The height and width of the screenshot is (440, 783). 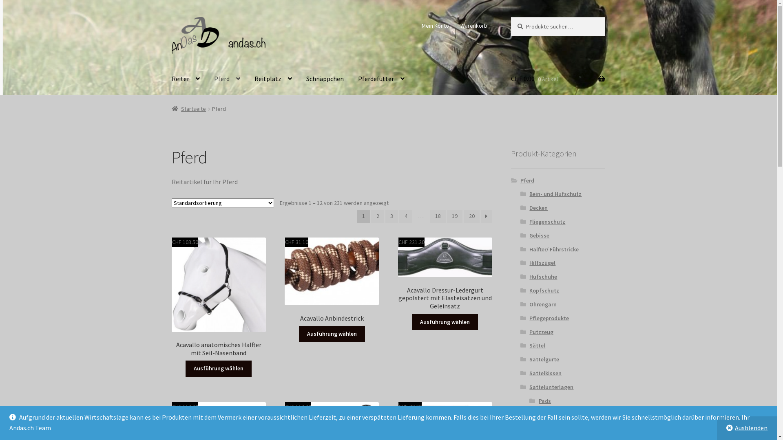 I want to click on Kopfschutz, so click(x=544, y=290).